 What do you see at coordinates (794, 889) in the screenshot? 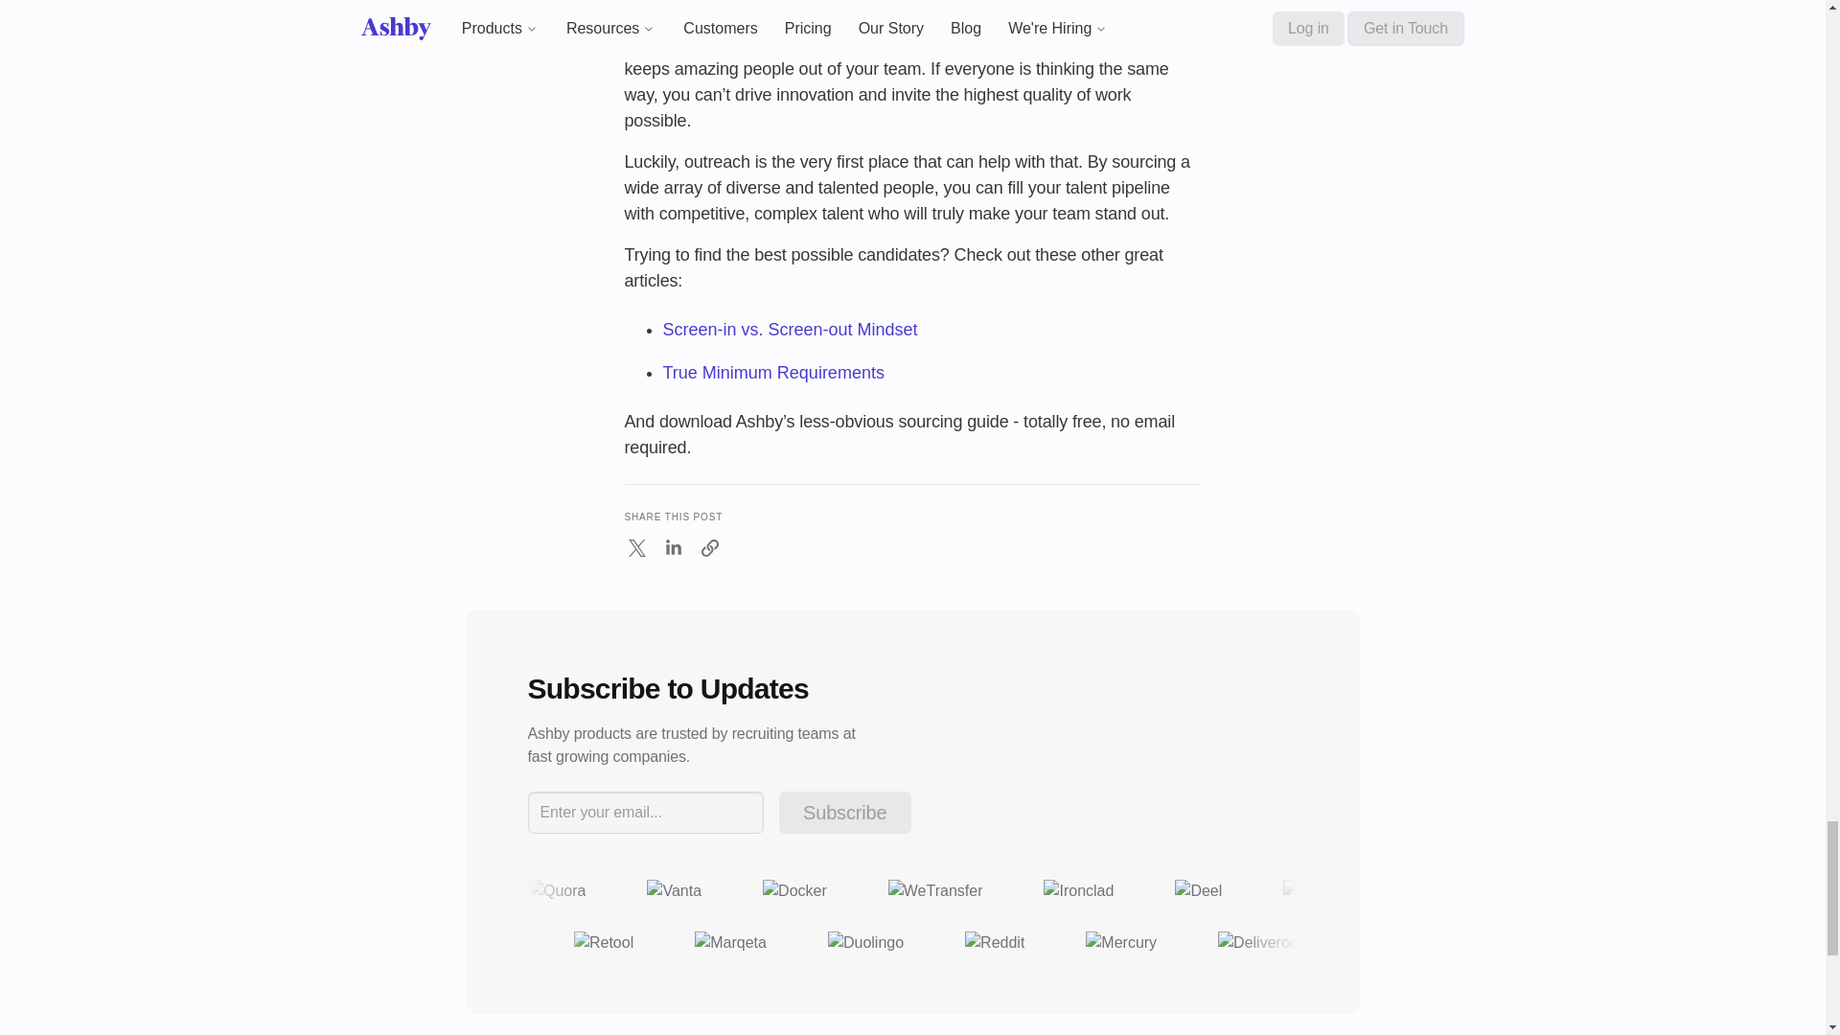
I see `Docker` at bounding box center [794, 889].